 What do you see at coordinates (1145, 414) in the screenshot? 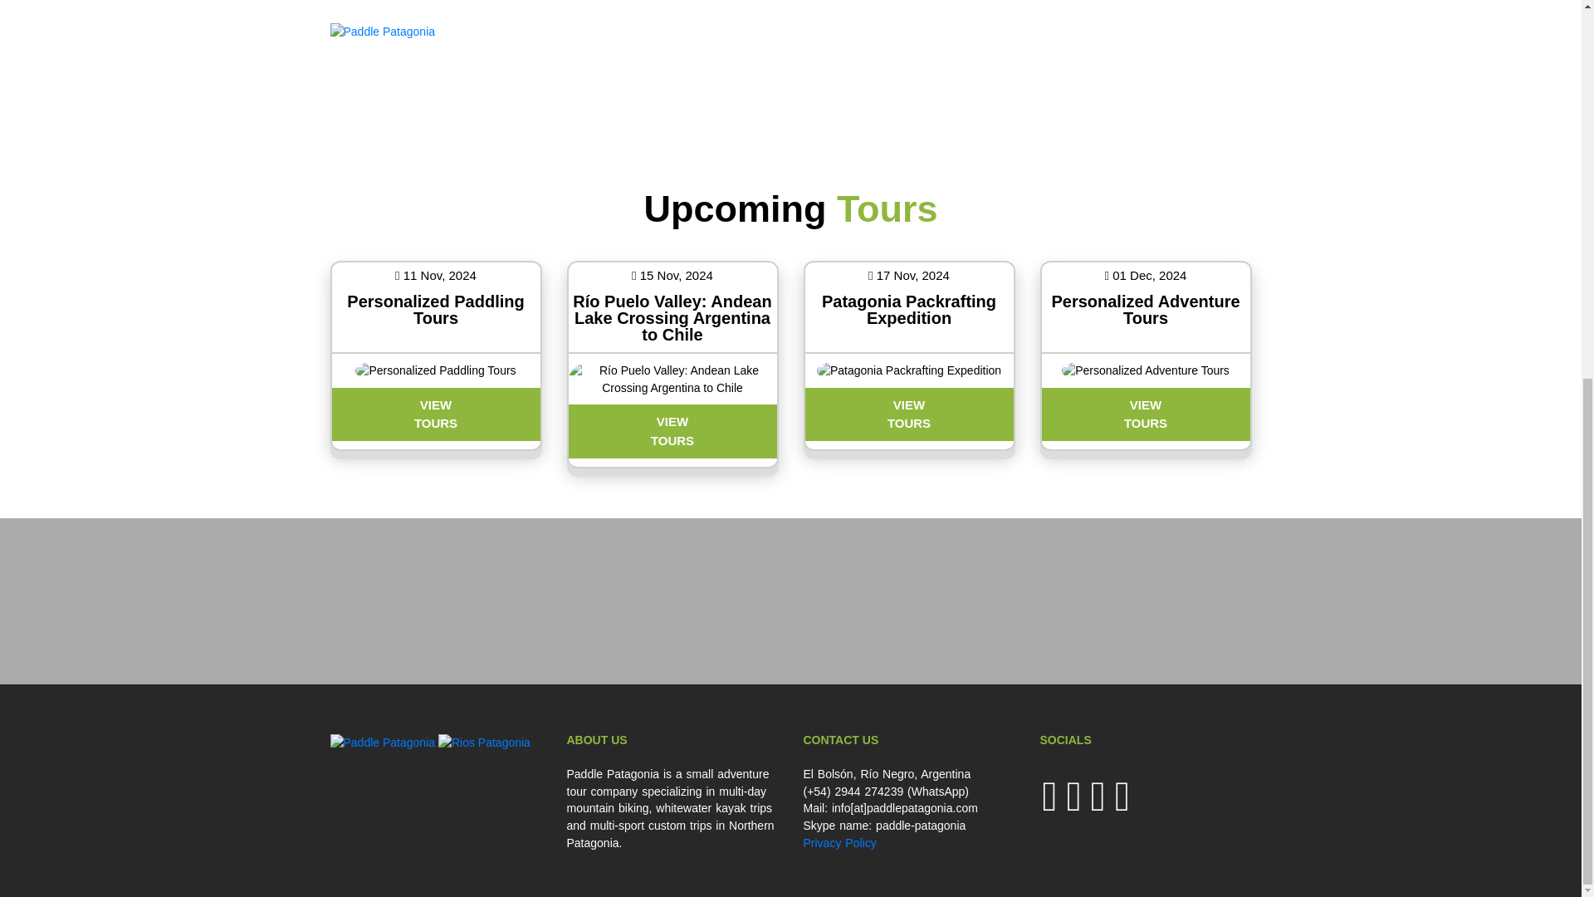
I see `VIEW TOURS` at bounding box center [1145, 414].